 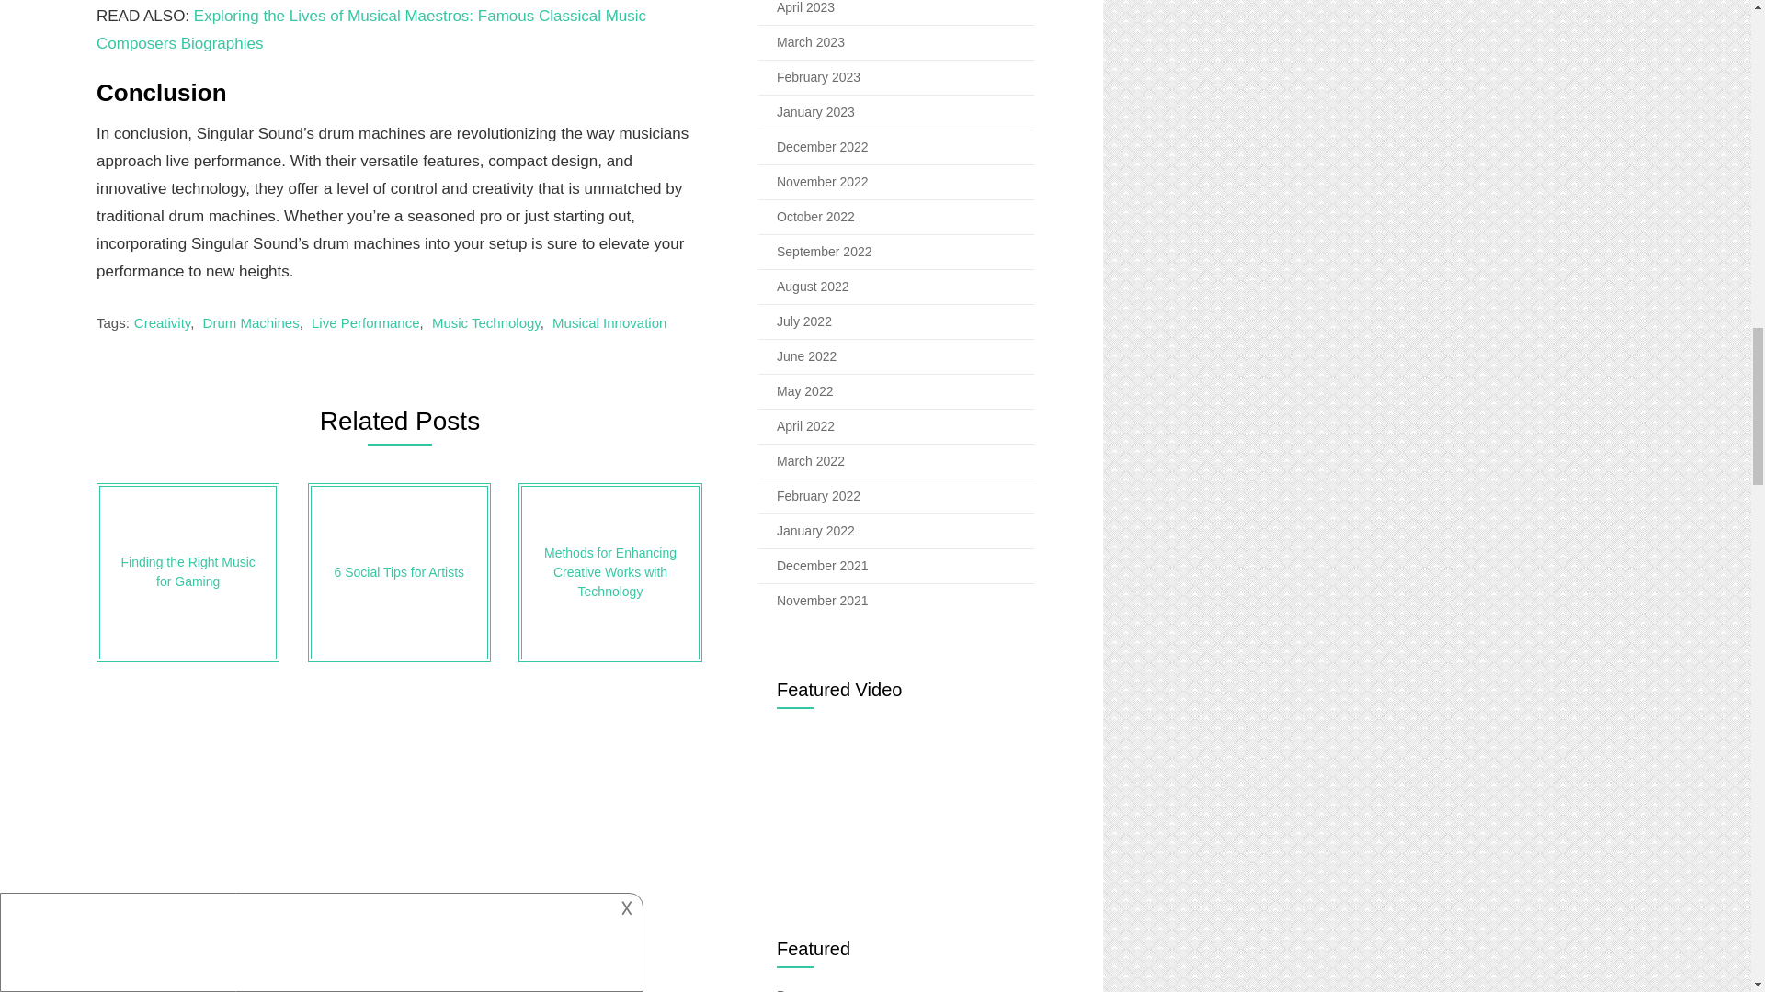 What do you see at coordinates (485, 322) in the screenshot?
I see `Music Technology` at bounding box center [485, 322].